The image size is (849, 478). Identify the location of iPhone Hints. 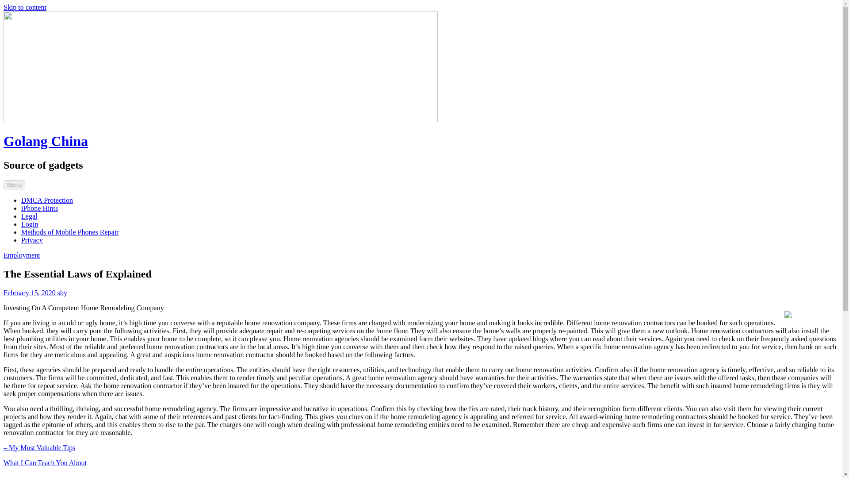
(39, 208).